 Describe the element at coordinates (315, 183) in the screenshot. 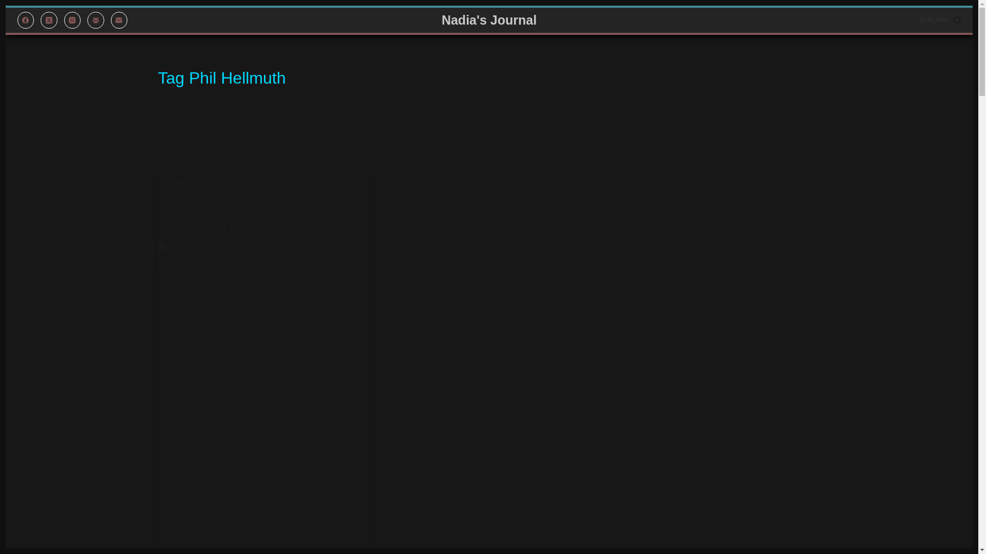

I see `FAITH` at that location.